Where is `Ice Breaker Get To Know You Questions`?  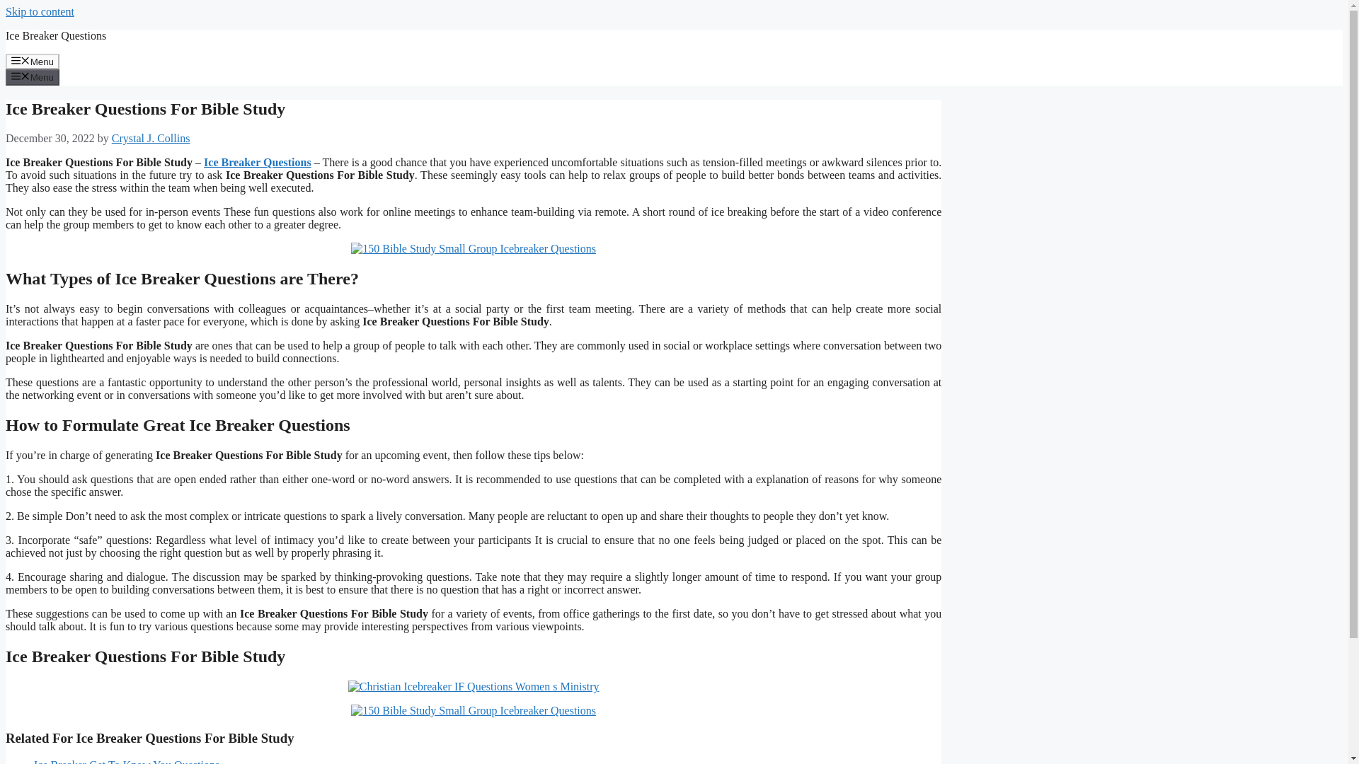 Ice Breaker Get To Know You Questions is located at coordinates (126, 761).